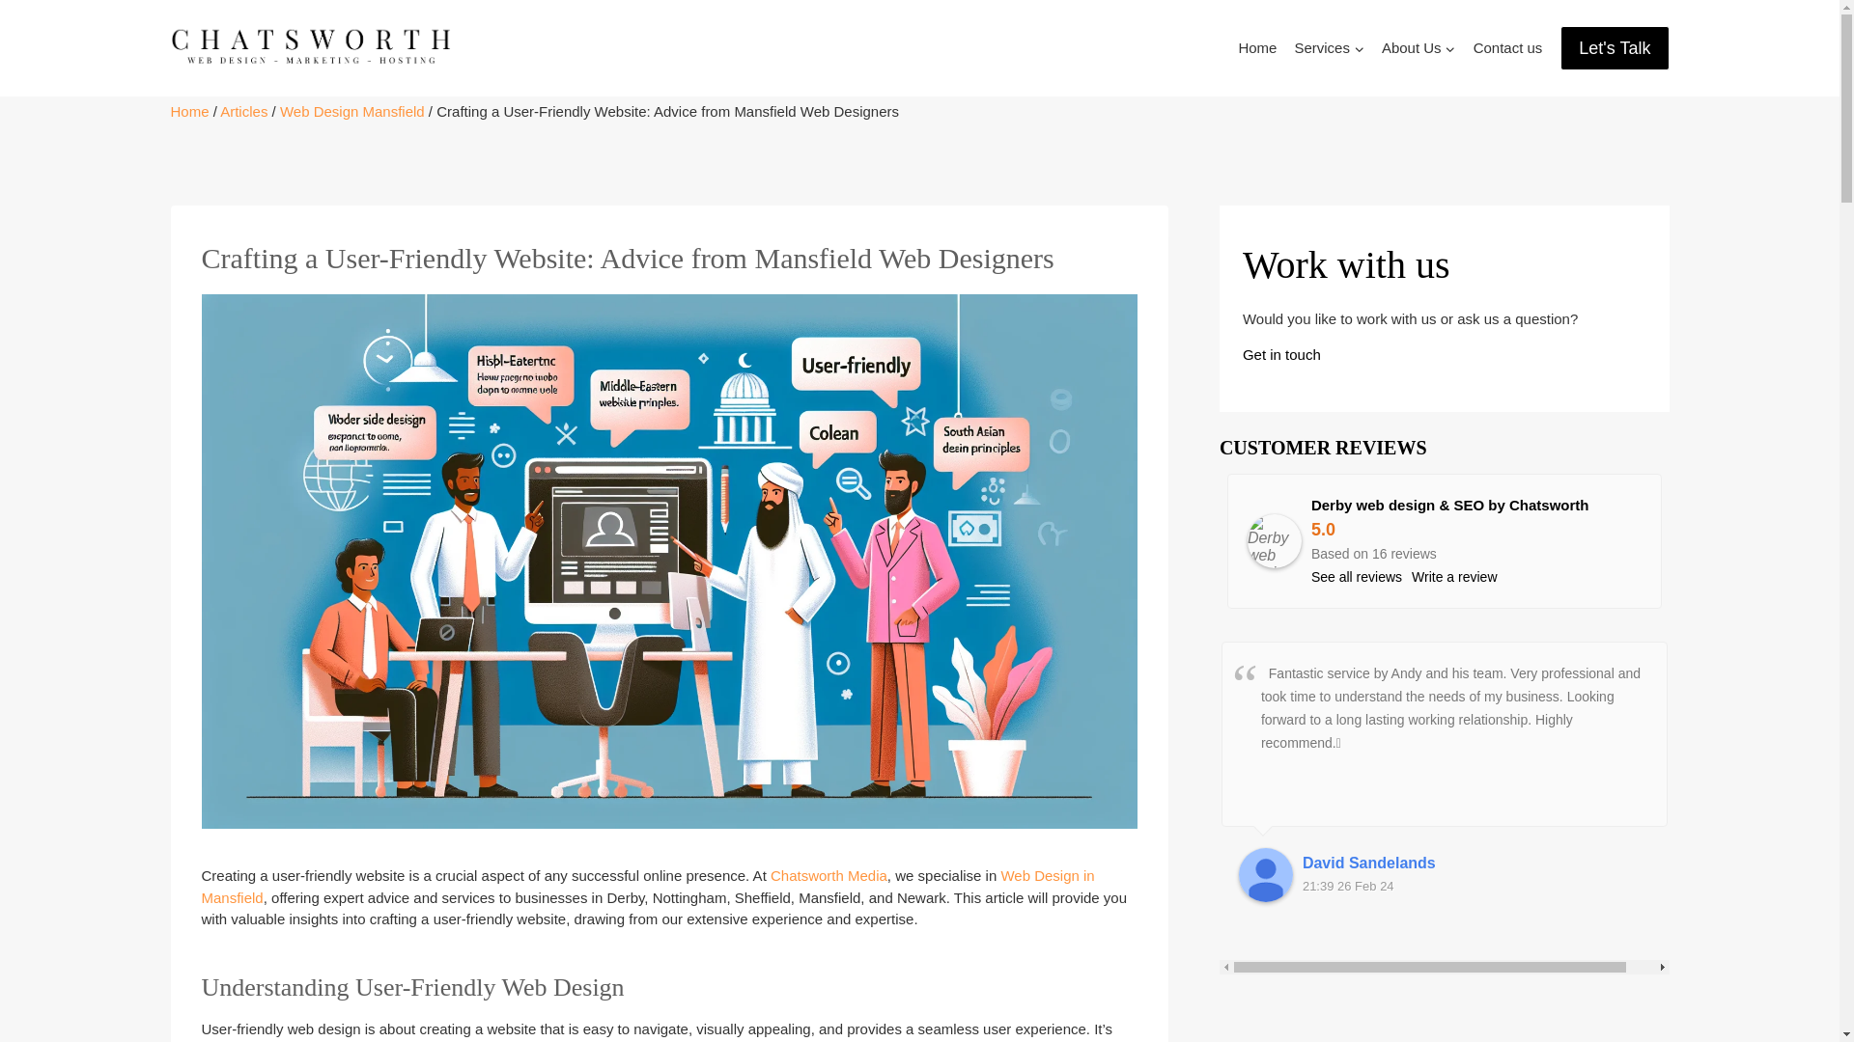 Image resolution: width=1854 pixels, height=1042 pixels. What do you see at coordinates (647, 886) in the screenshot?
I see `Web Design in Mansfield` at bounding box center [647, 886].